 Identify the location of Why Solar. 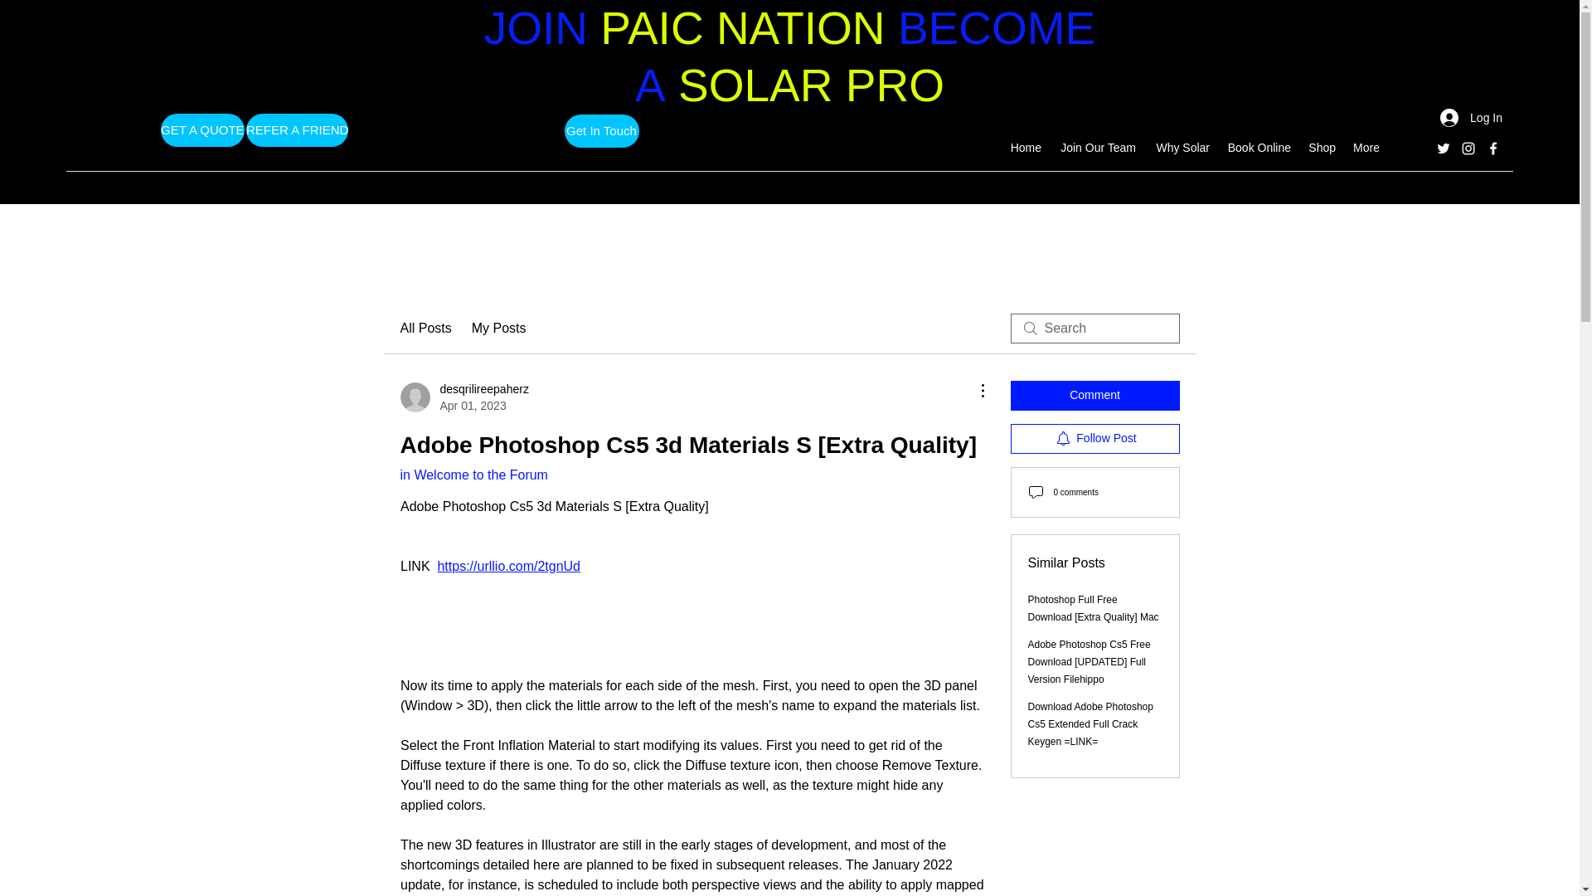
(464, 396).